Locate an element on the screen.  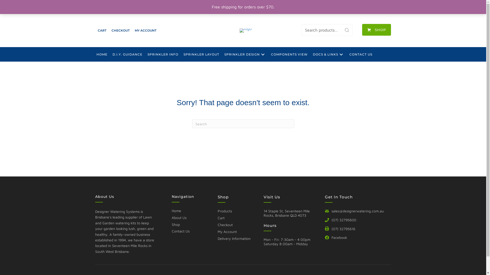
logo is located at coordinates (246, 31).